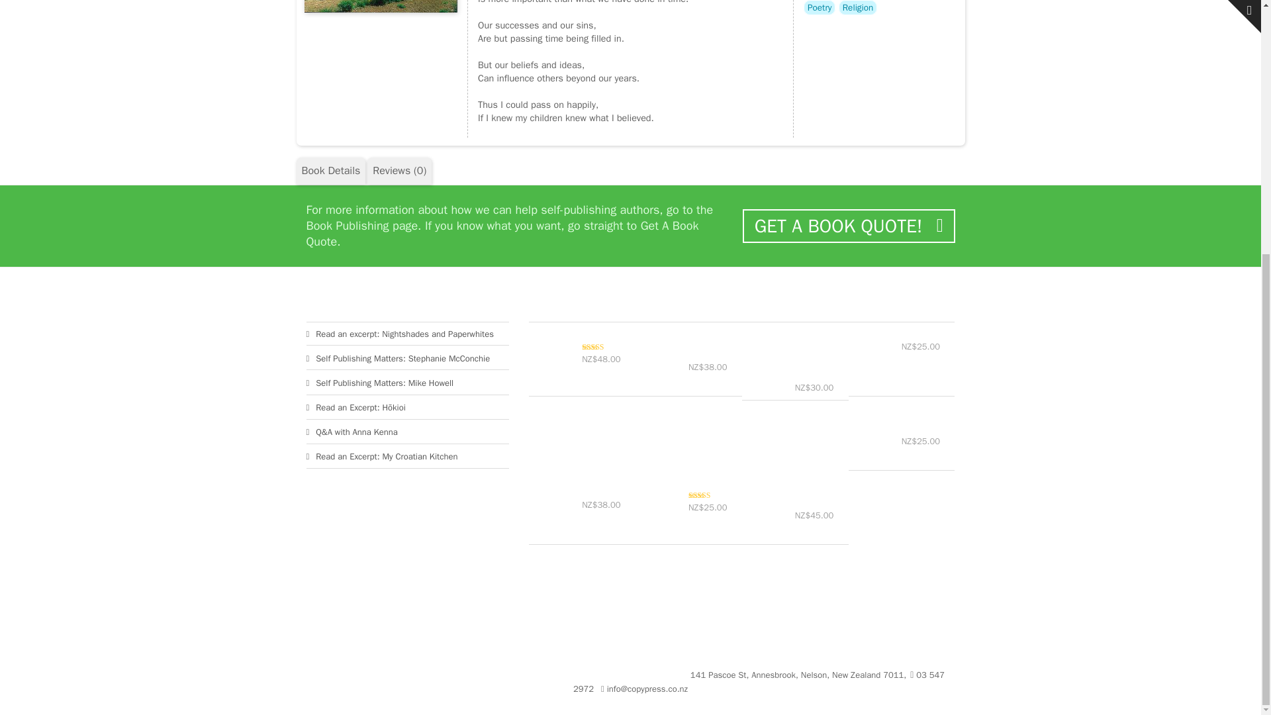 The height and width of the screenshot is (715, 1271). What do you see at coordinates (819, 7) in the screenshot?
I see `Poetry` at bounding box center [819, 7].